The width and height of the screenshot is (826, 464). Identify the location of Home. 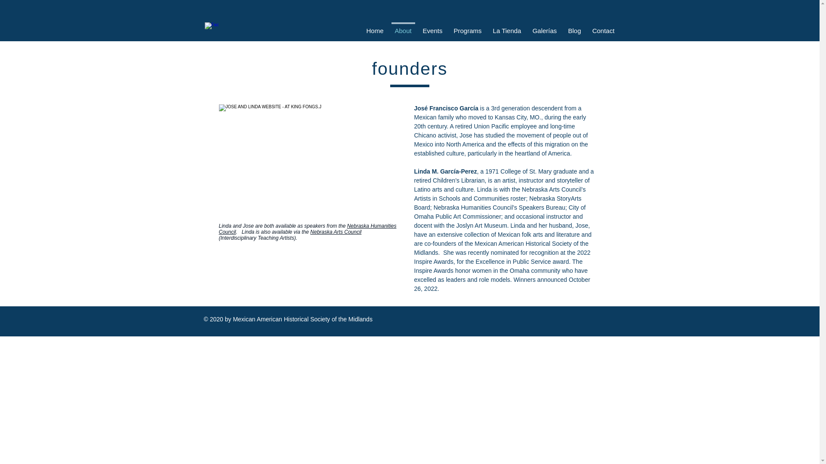
(374, 27).